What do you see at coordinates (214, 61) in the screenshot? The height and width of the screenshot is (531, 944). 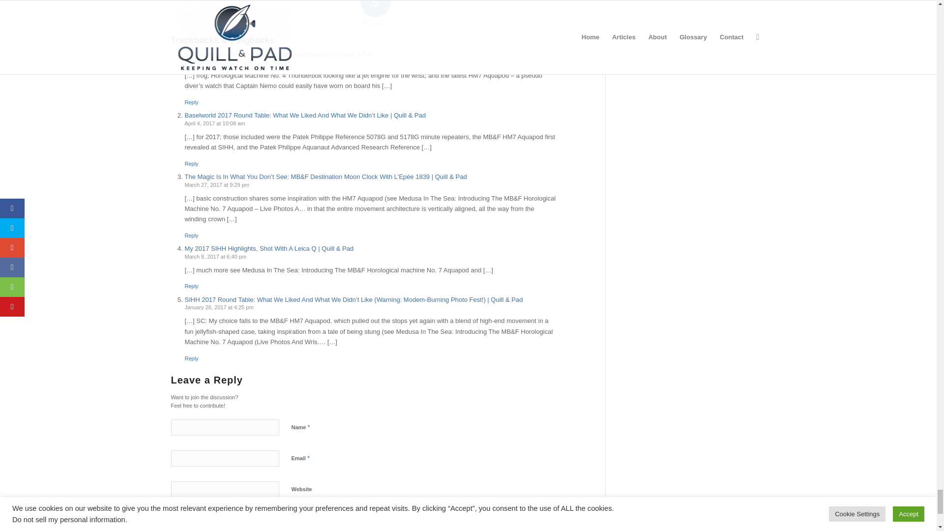 I see `May 23, 2017 at 5:43 pm` at bounding box center [214, 61].